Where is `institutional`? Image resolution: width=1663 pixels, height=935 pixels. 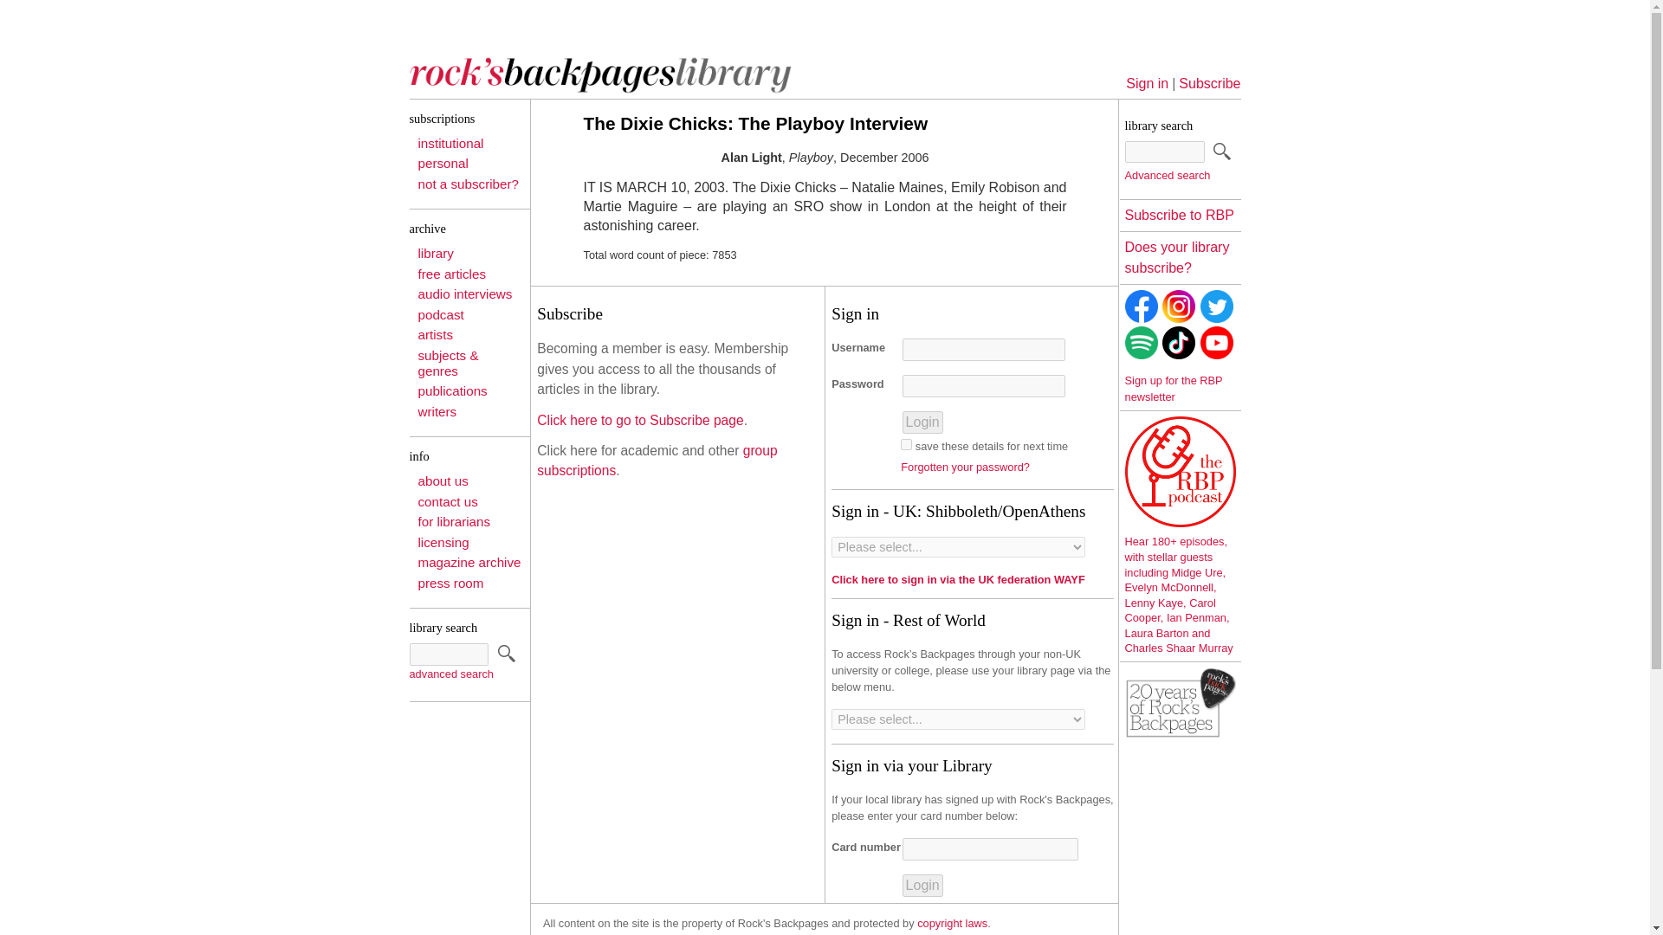 institutional is located at coordinates (450, 142).